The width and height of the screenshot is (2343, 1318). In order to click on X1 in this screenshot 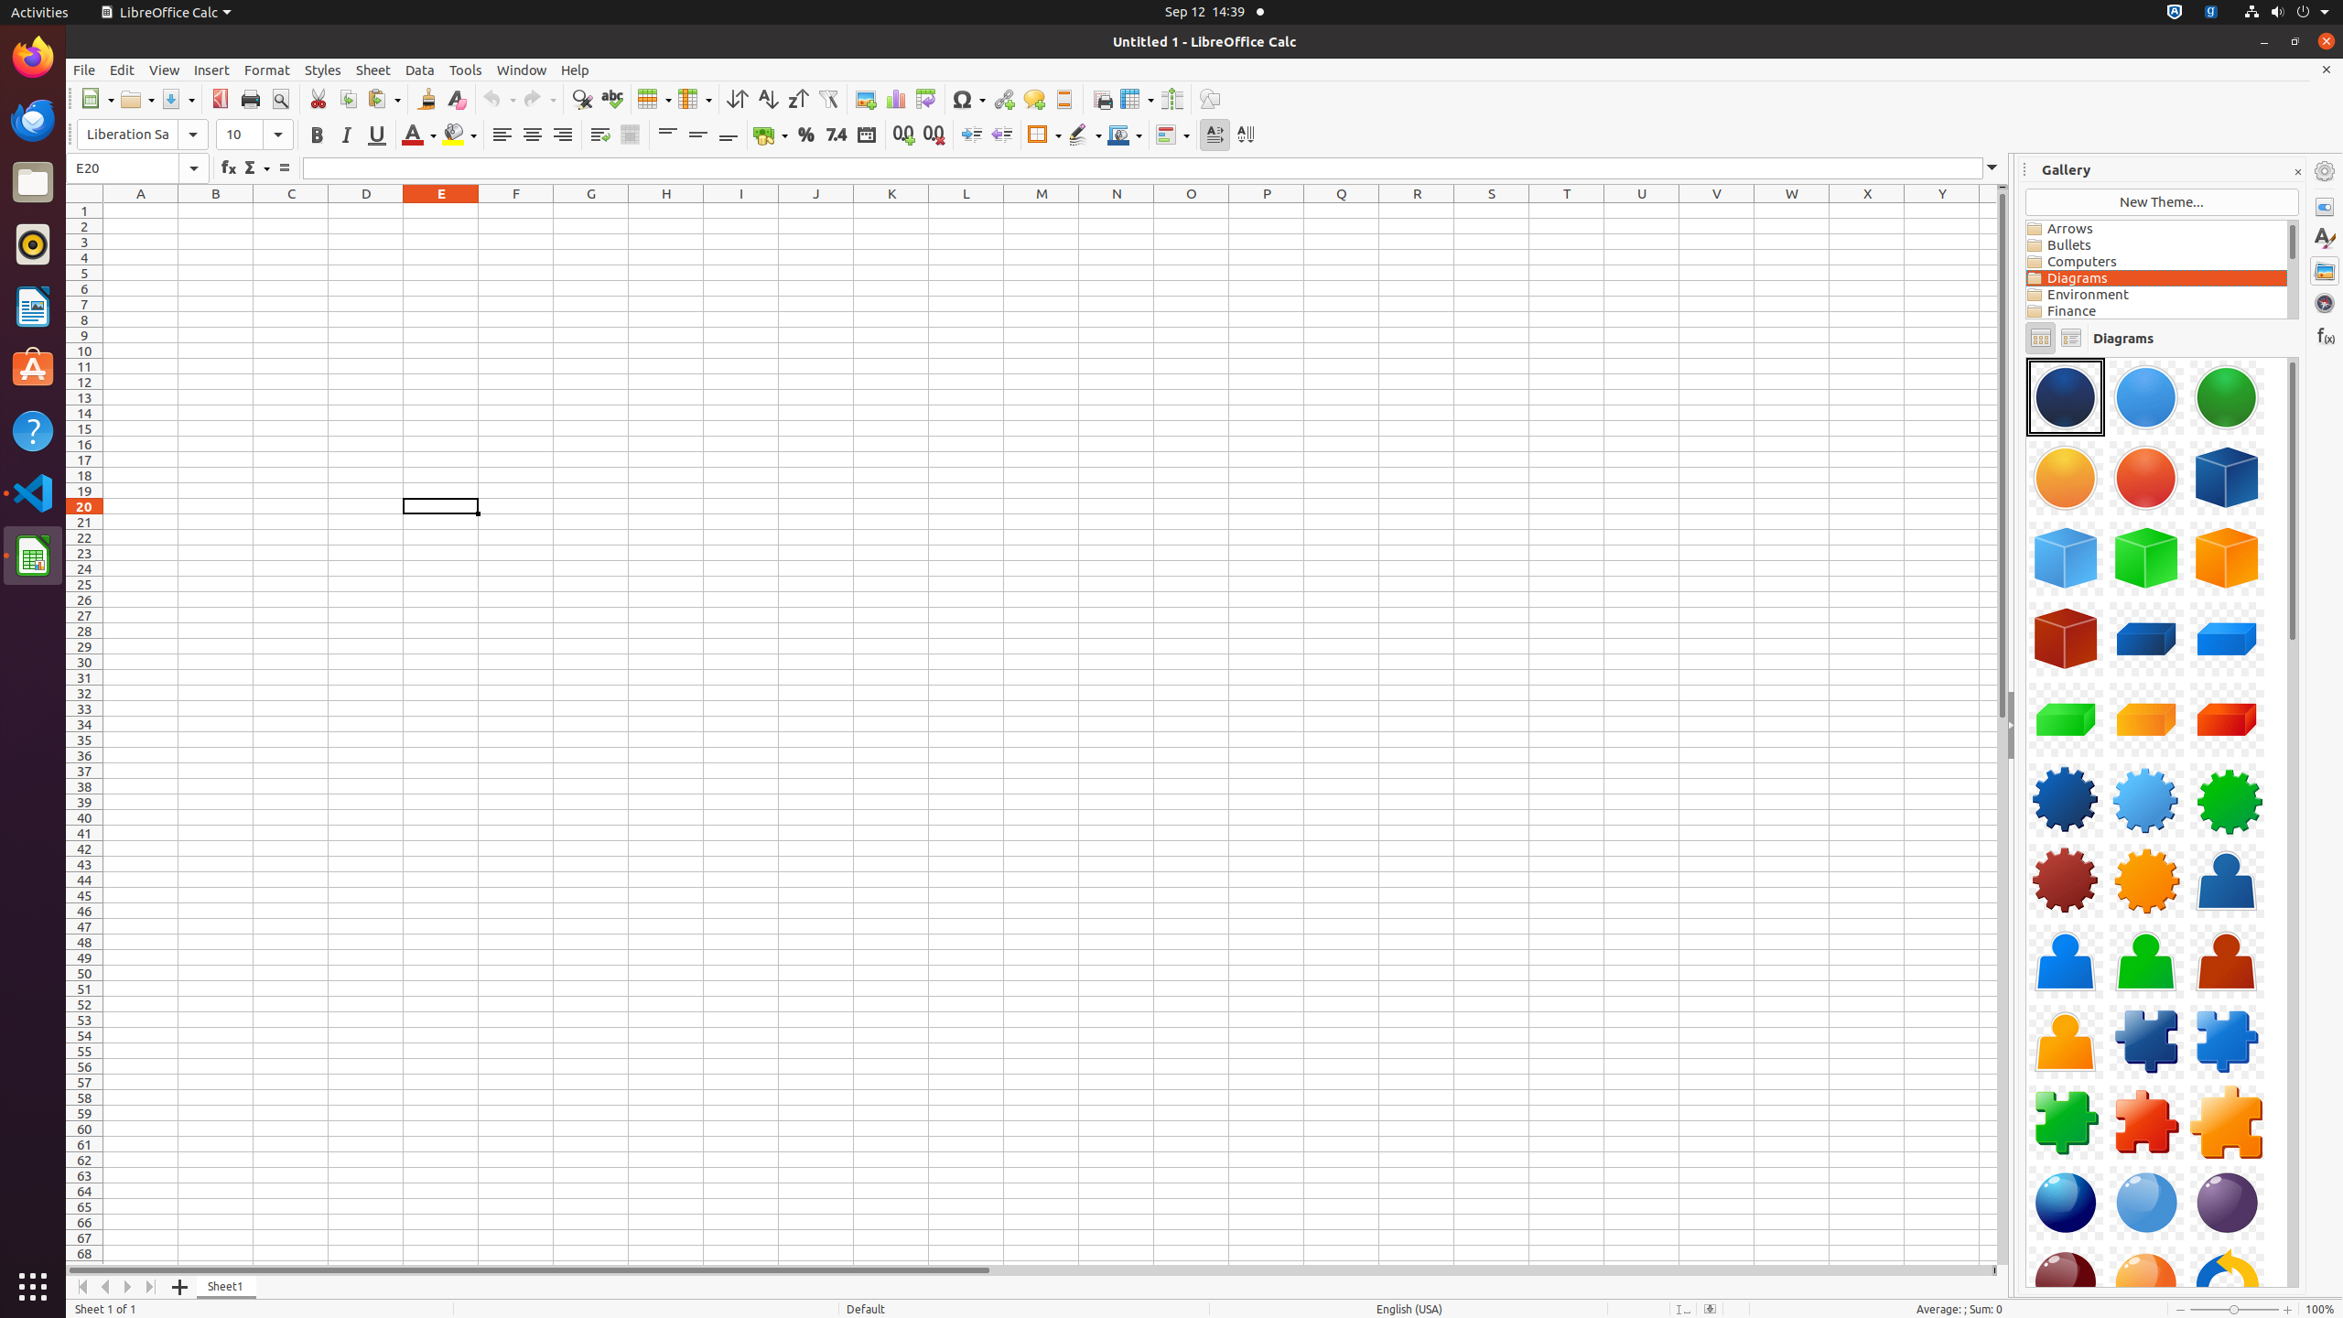, I will do `click(1867, 211)`.